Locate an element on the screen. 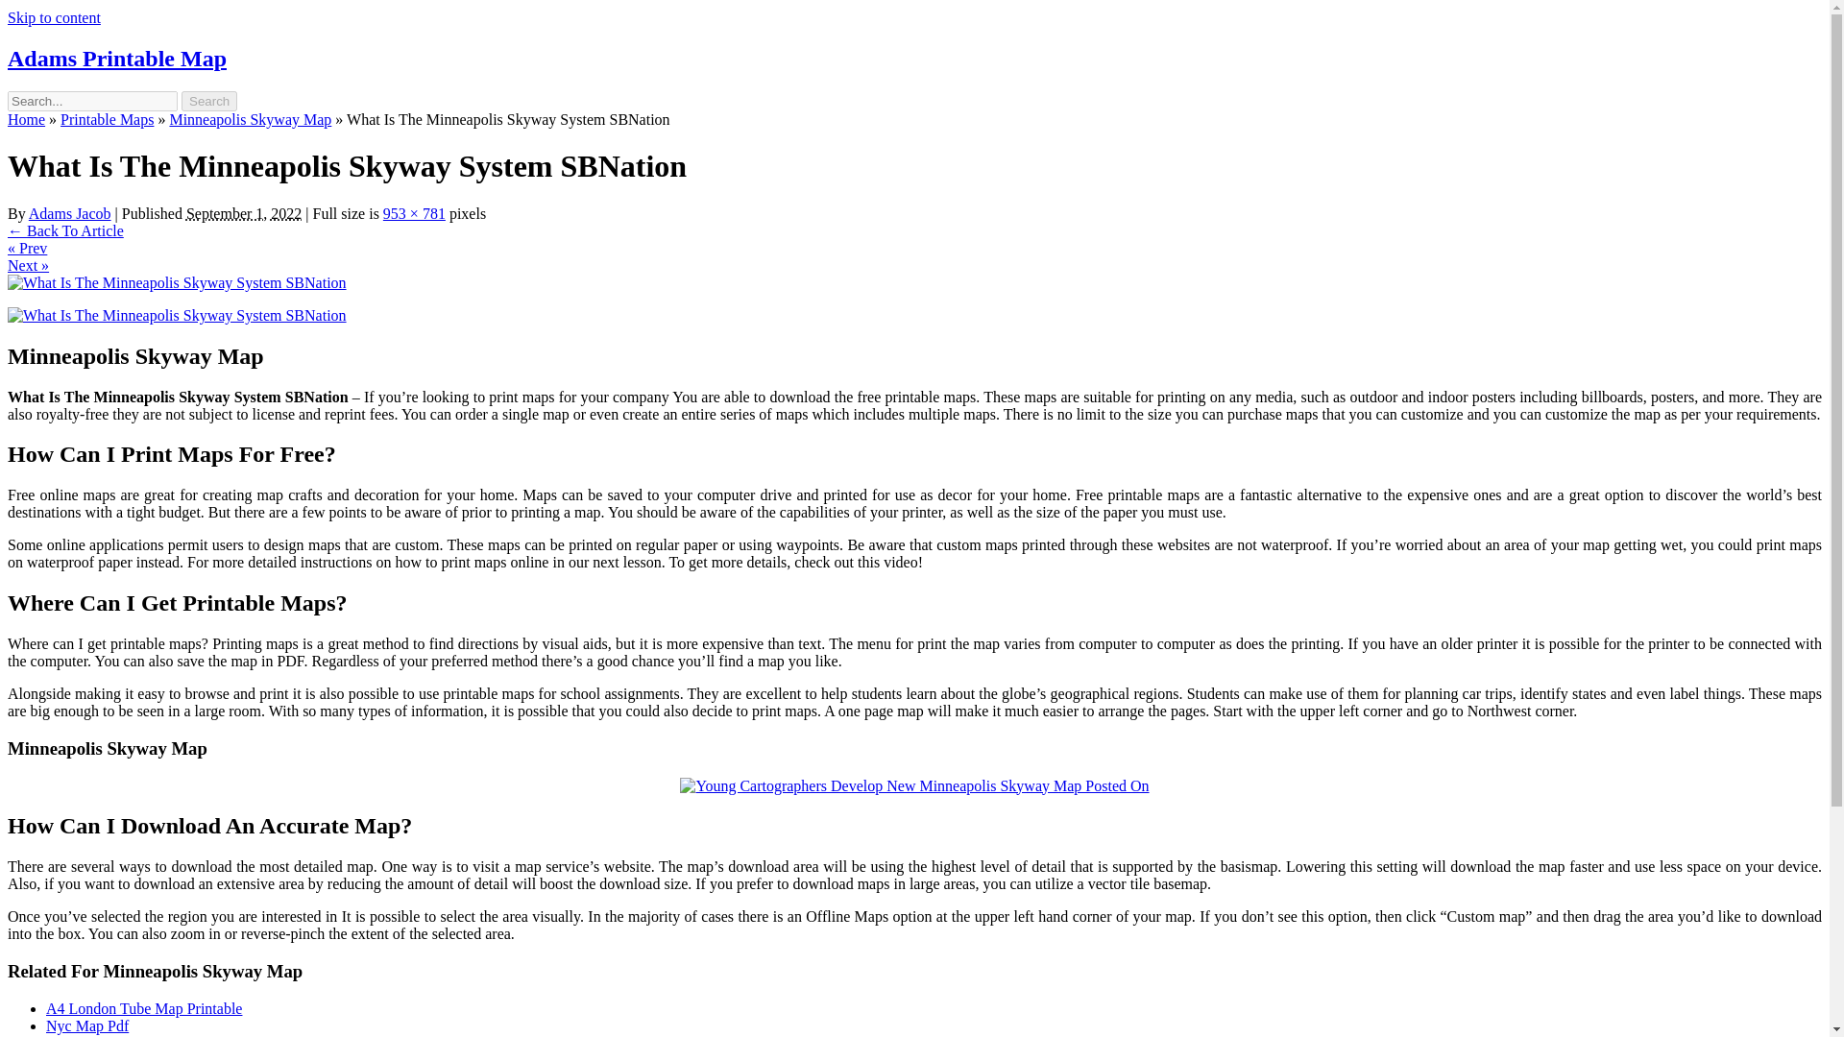 The height and width of the screenshot is (1037, 1844). Home is located at coordinates (25, 119).